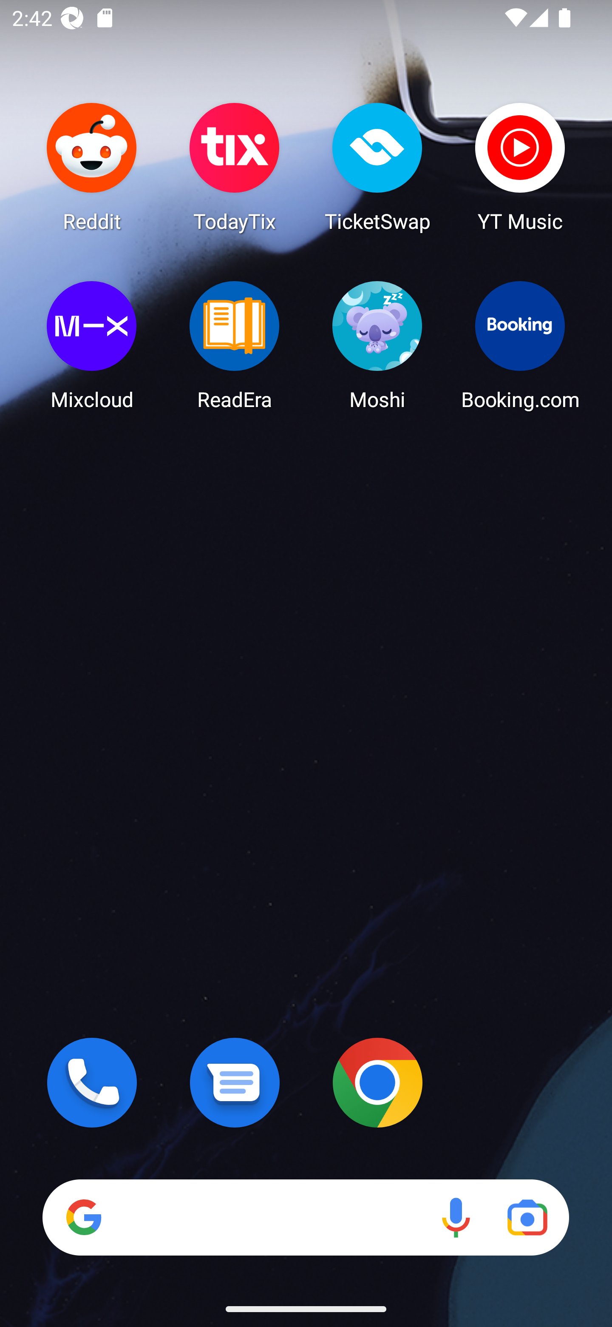 The height and width of the screenshot is (1327, 612). What do you see at coordinates (377, 345) in the screenshot?
I see `Moshi` at bounding box center [377, 345].